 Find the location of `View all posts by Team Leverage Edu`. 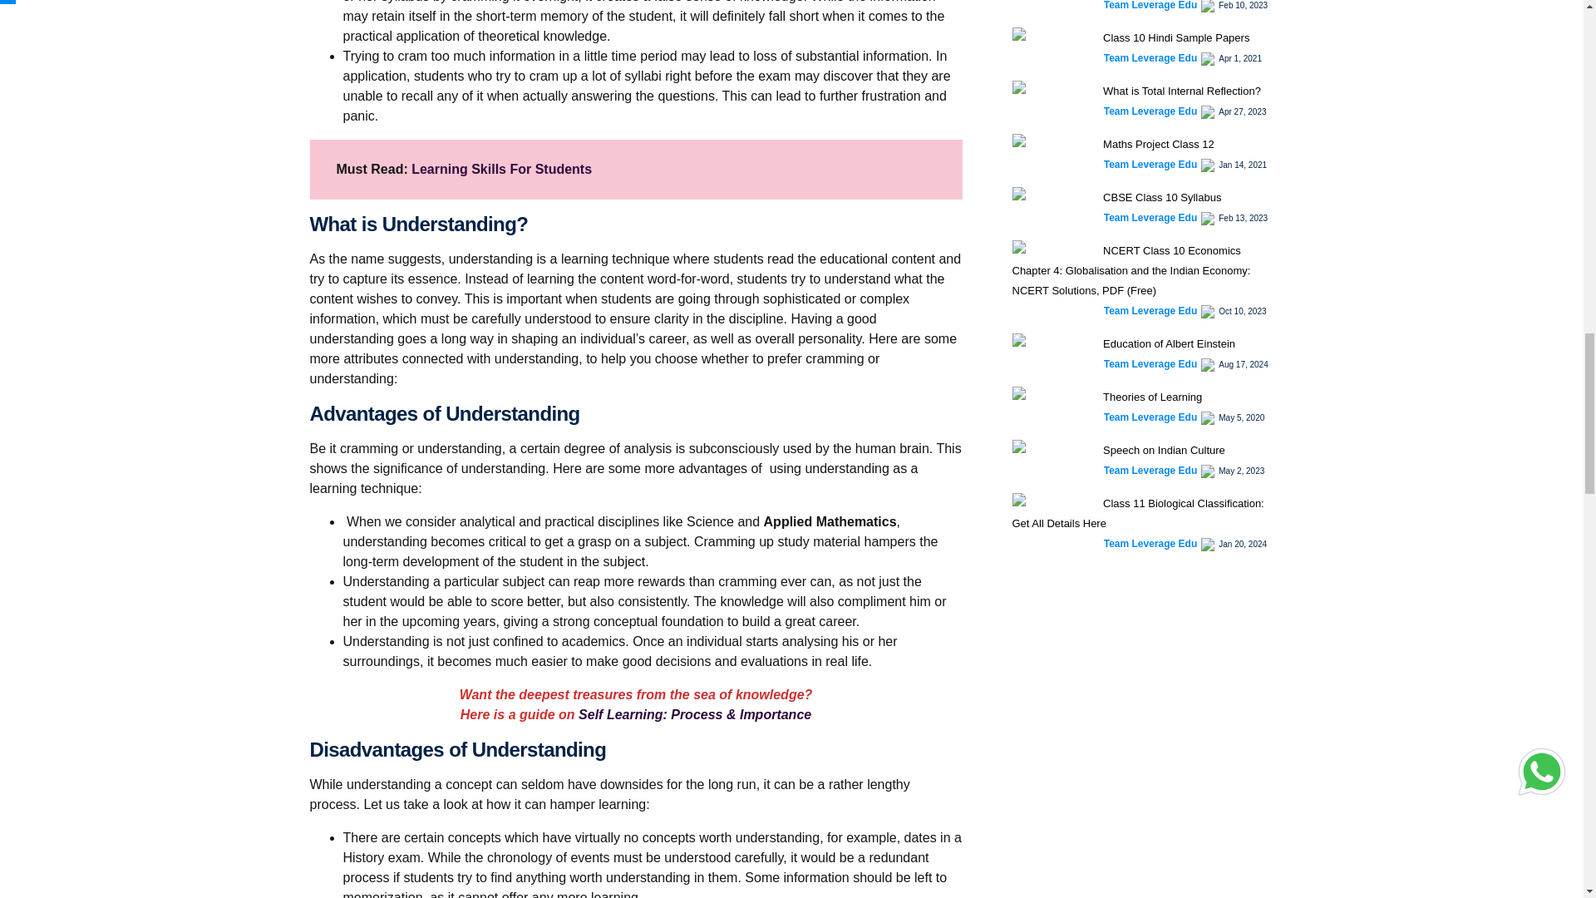

View all posts by Team Leverage Edu is located at coordinates (1150, 364).